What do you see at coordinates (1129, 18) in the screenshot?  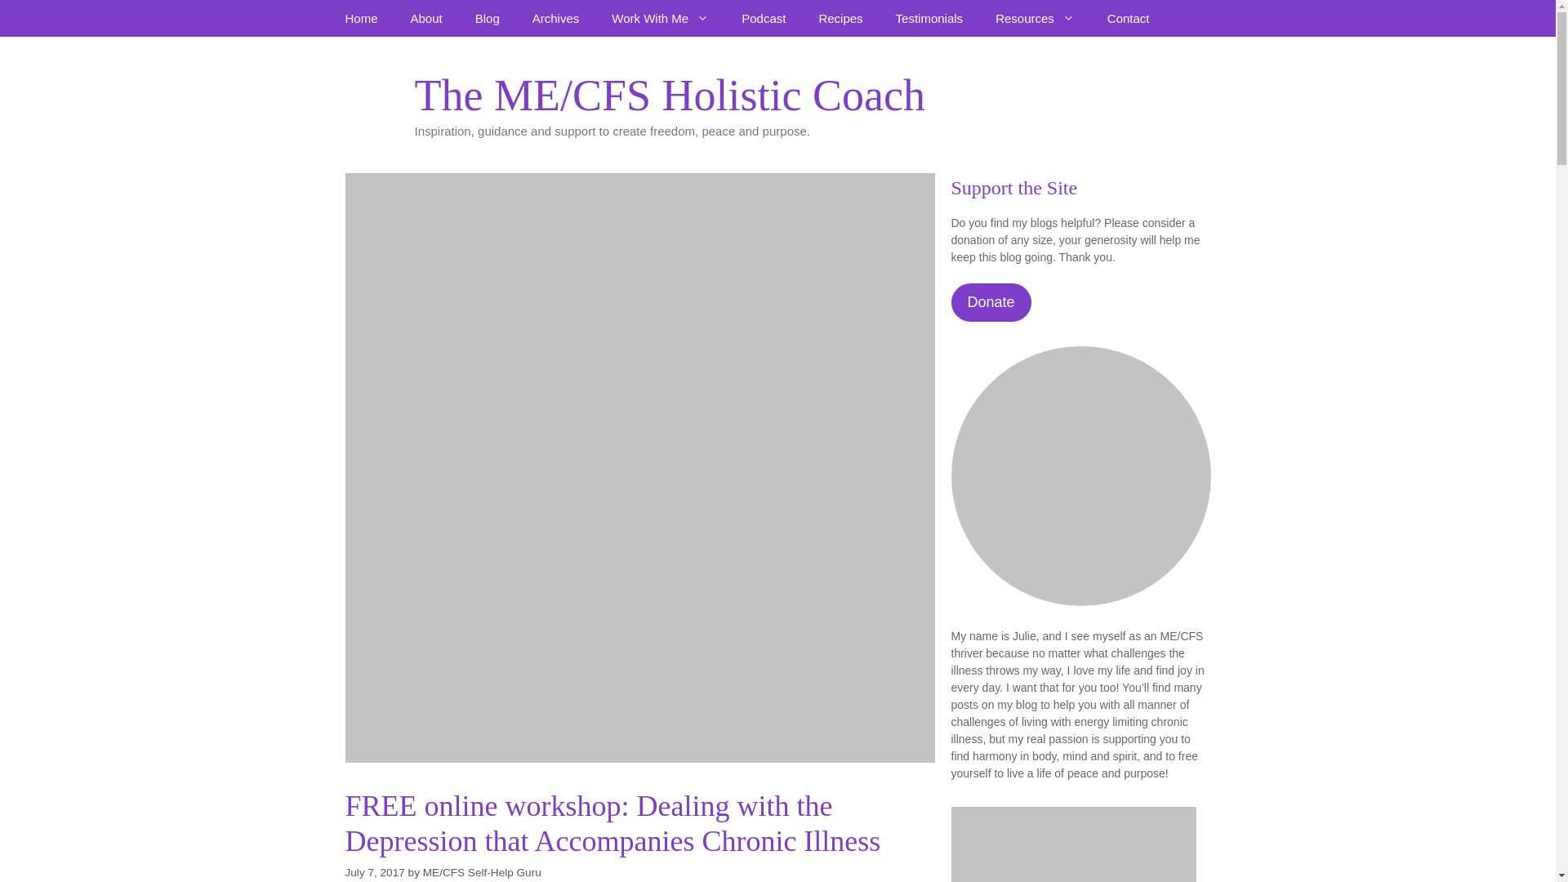 I see `Contact` at bounding box center [1129, 18].